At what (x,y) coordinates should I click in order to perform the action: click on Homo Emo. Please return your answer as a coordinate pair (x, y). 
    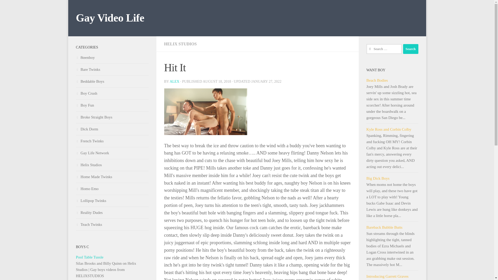
    Looking at the image, I should click on (87, 189).